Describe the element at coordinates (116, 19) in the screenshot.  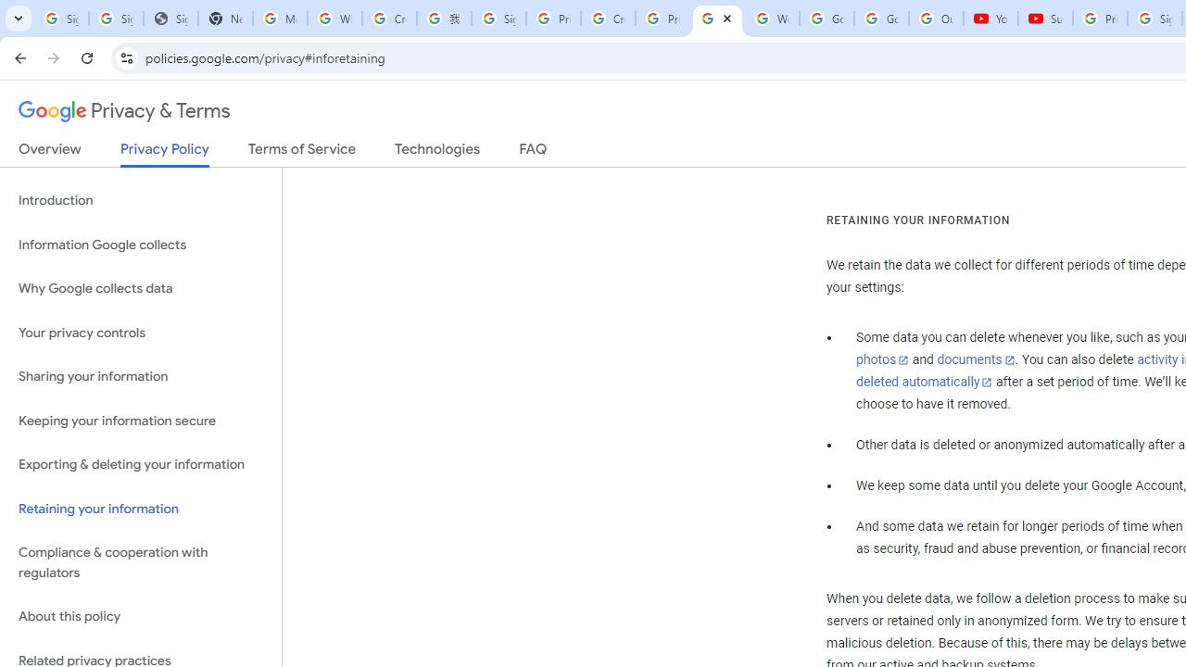
I see `Sign in - Google Accounts` at that location.